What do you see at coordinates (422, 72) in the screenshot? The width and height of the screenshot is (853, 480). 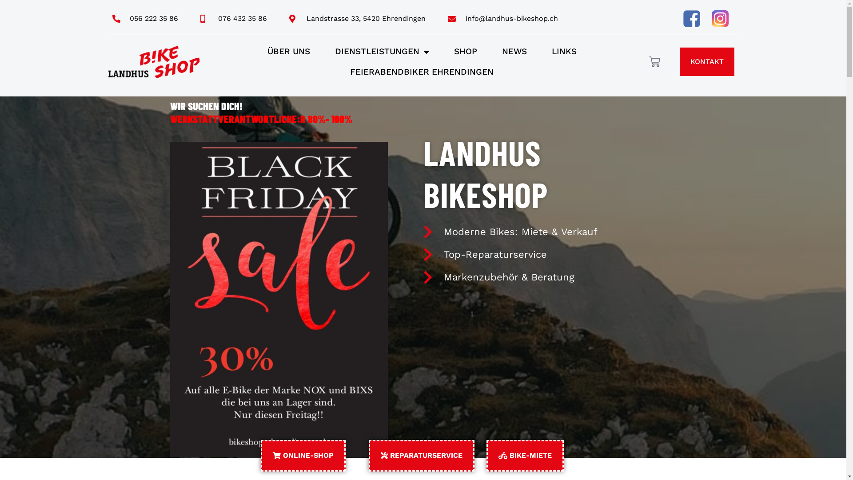 I see `FEIERABENDBIKER EHRENDINGEN` at bounding box center [422, 72].